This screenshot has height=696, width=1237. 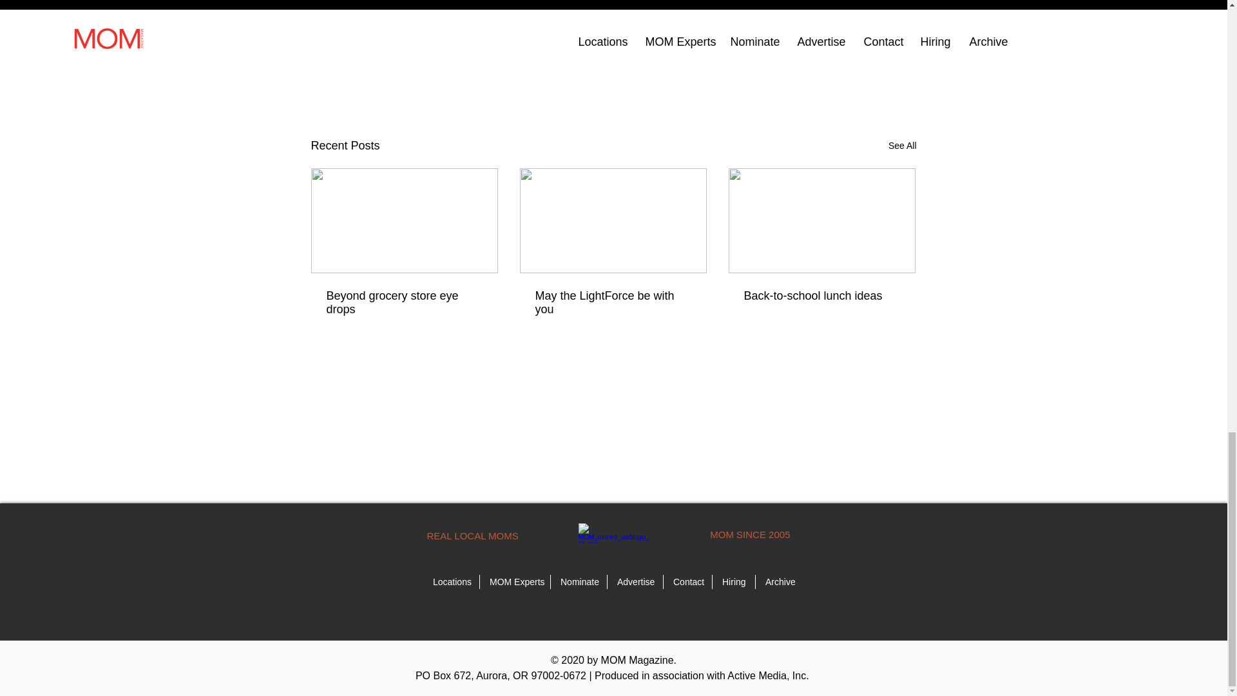 I want to click on May the LightForce be with you, so click(x=612, y=303).